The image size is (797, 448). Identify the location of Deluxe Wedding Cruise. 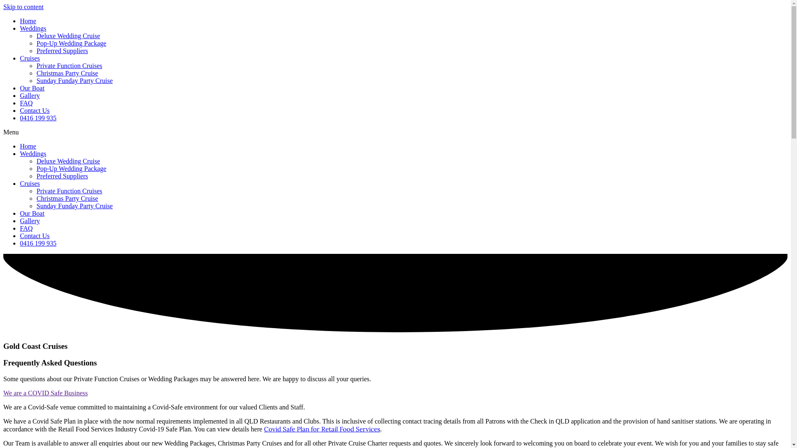
(68, 161).